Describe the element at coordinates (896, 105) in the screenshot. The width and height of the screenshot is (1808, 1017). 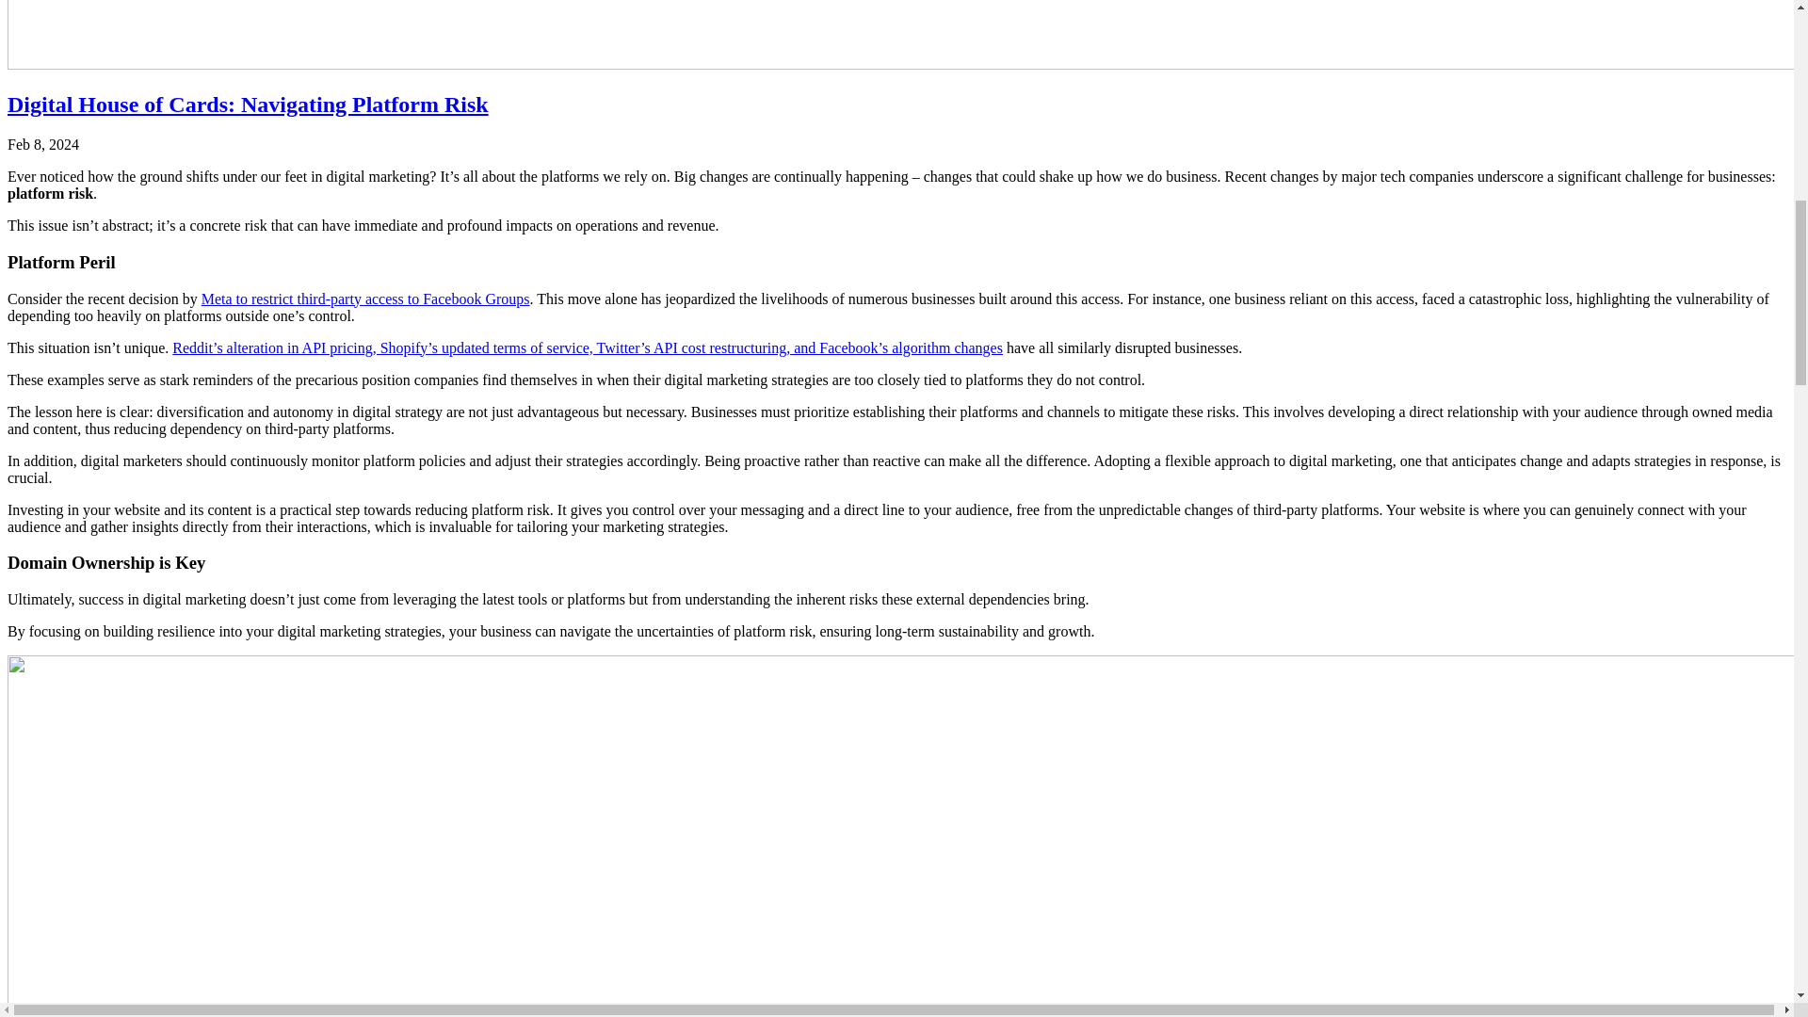
I see `Digital House of Cards: Navigating Platform Risk` at that location.